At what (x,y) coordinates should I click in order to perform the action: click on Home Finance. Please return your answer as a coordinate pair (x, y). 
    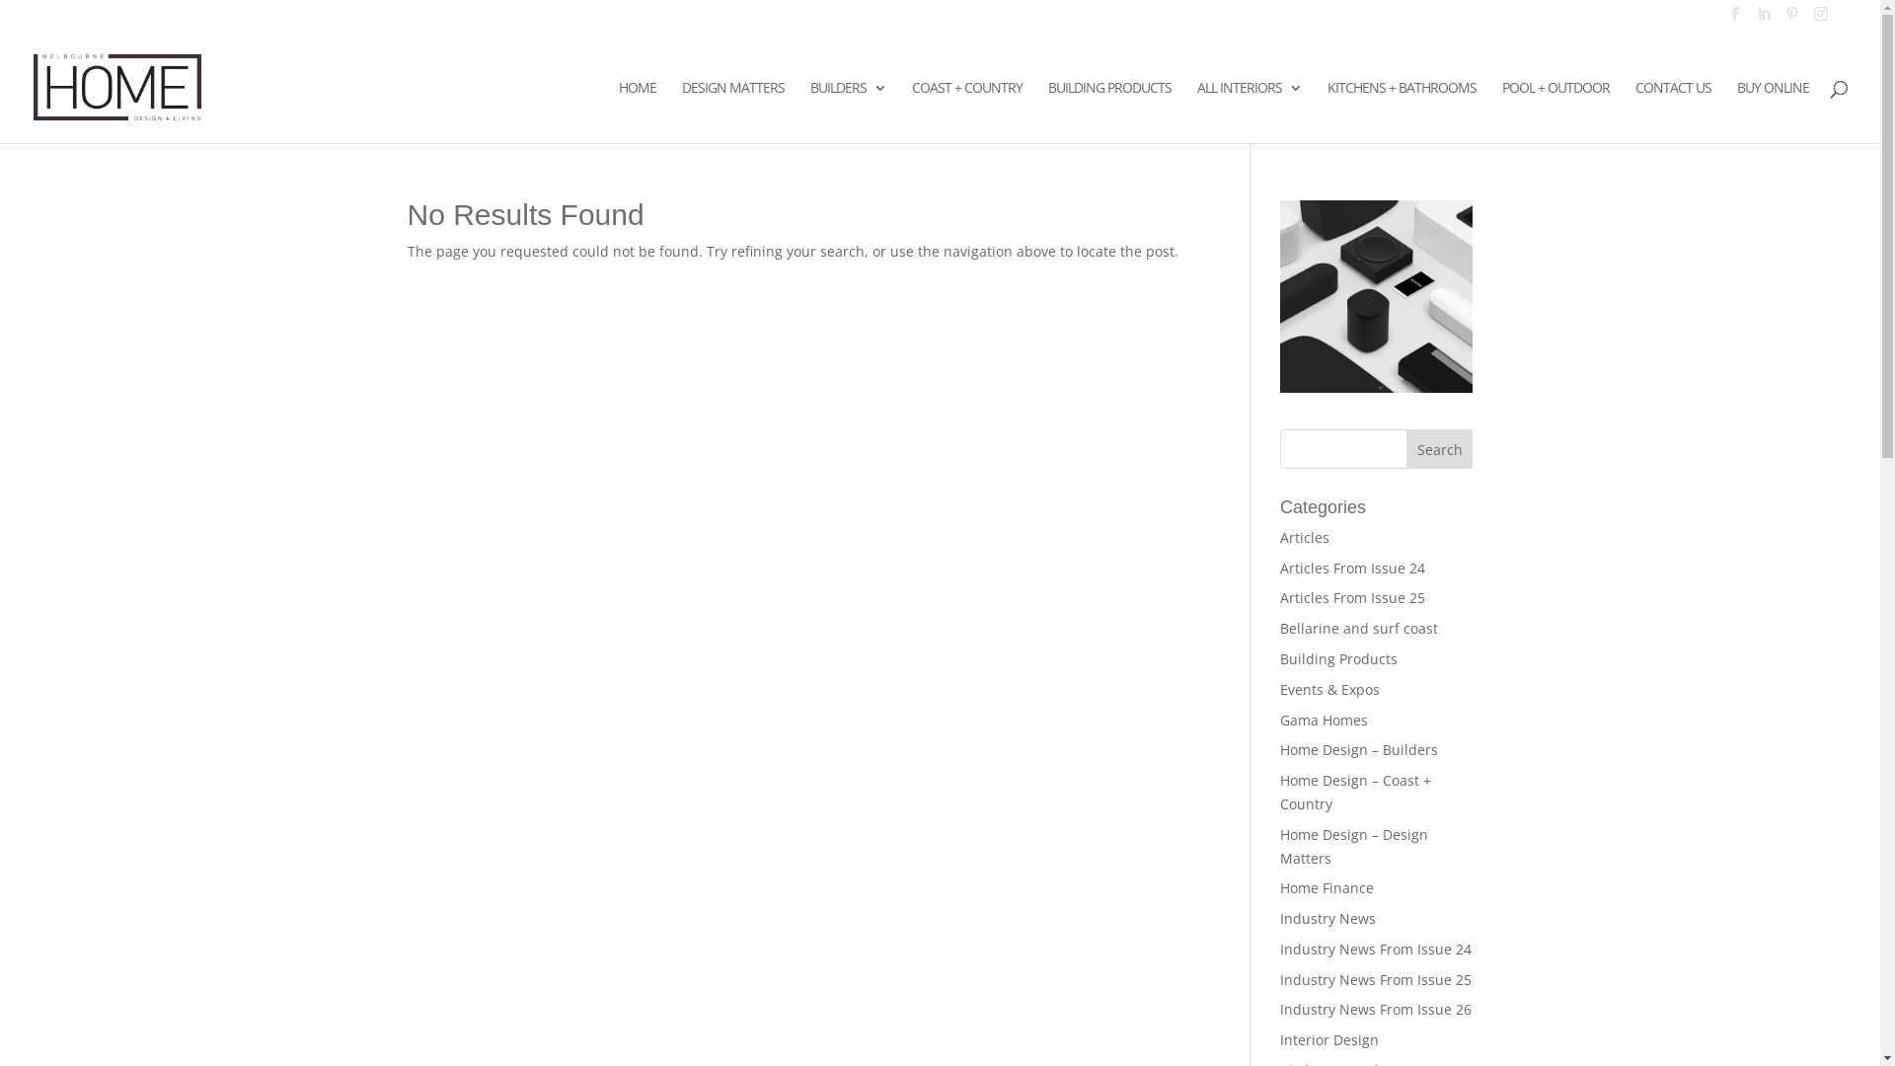
    Looking at the image, I should click on (1326, 888).